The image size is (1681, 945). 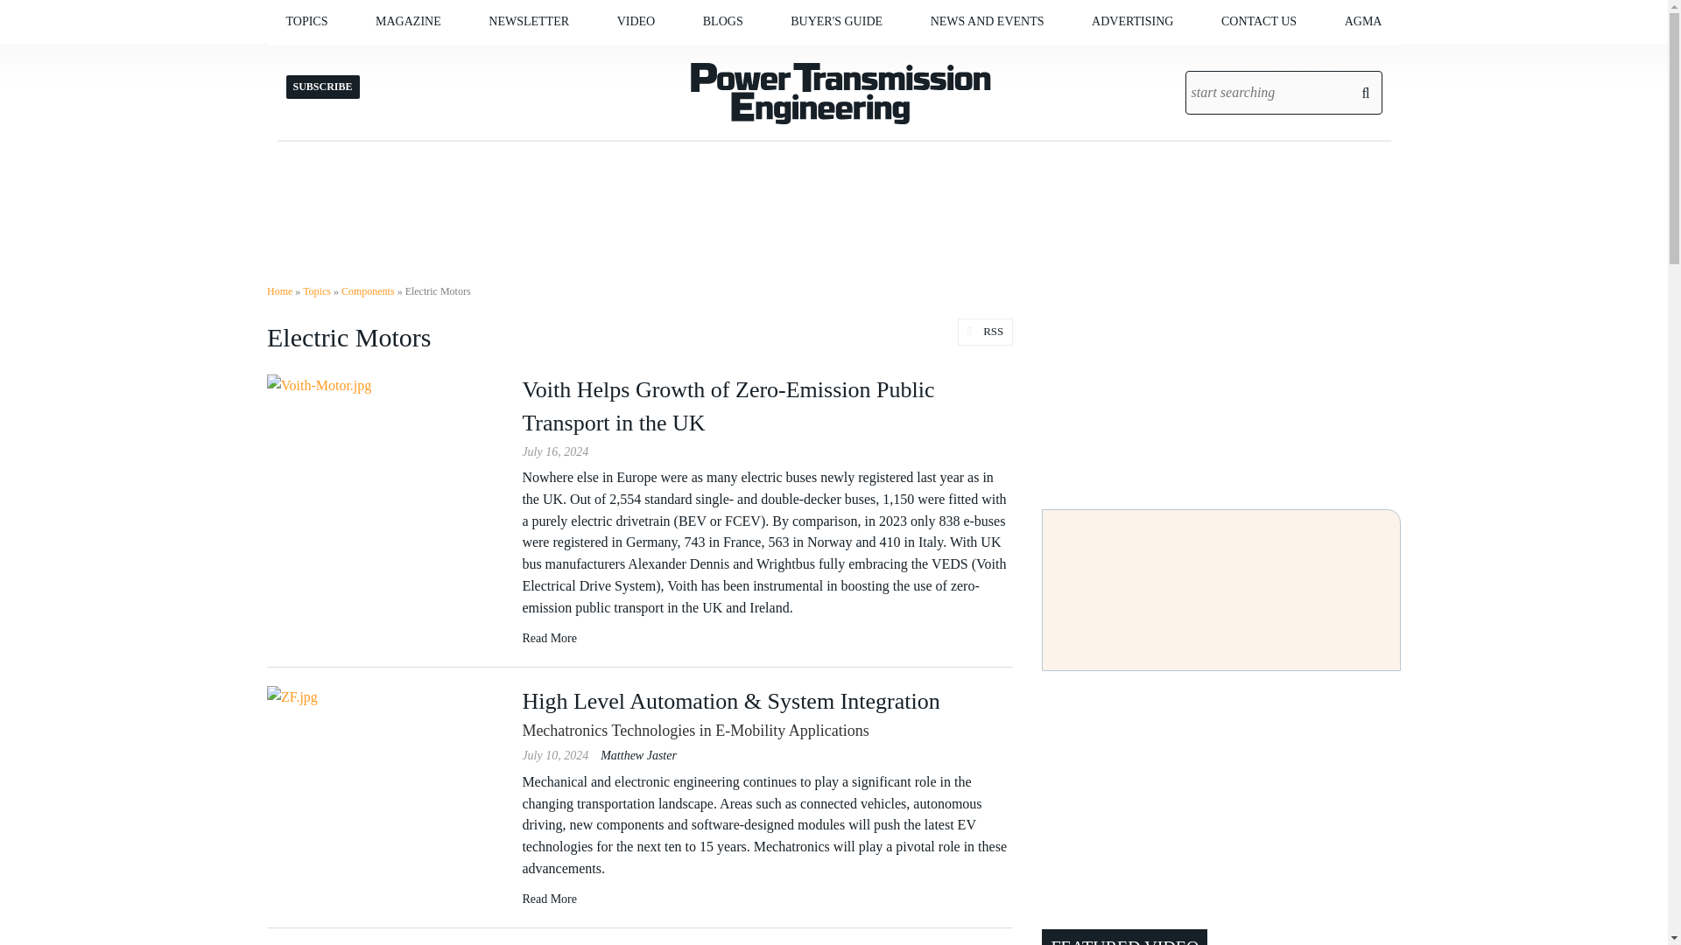 I want to click on INDUSTRY NEWS, so click(x=1023, y=58).